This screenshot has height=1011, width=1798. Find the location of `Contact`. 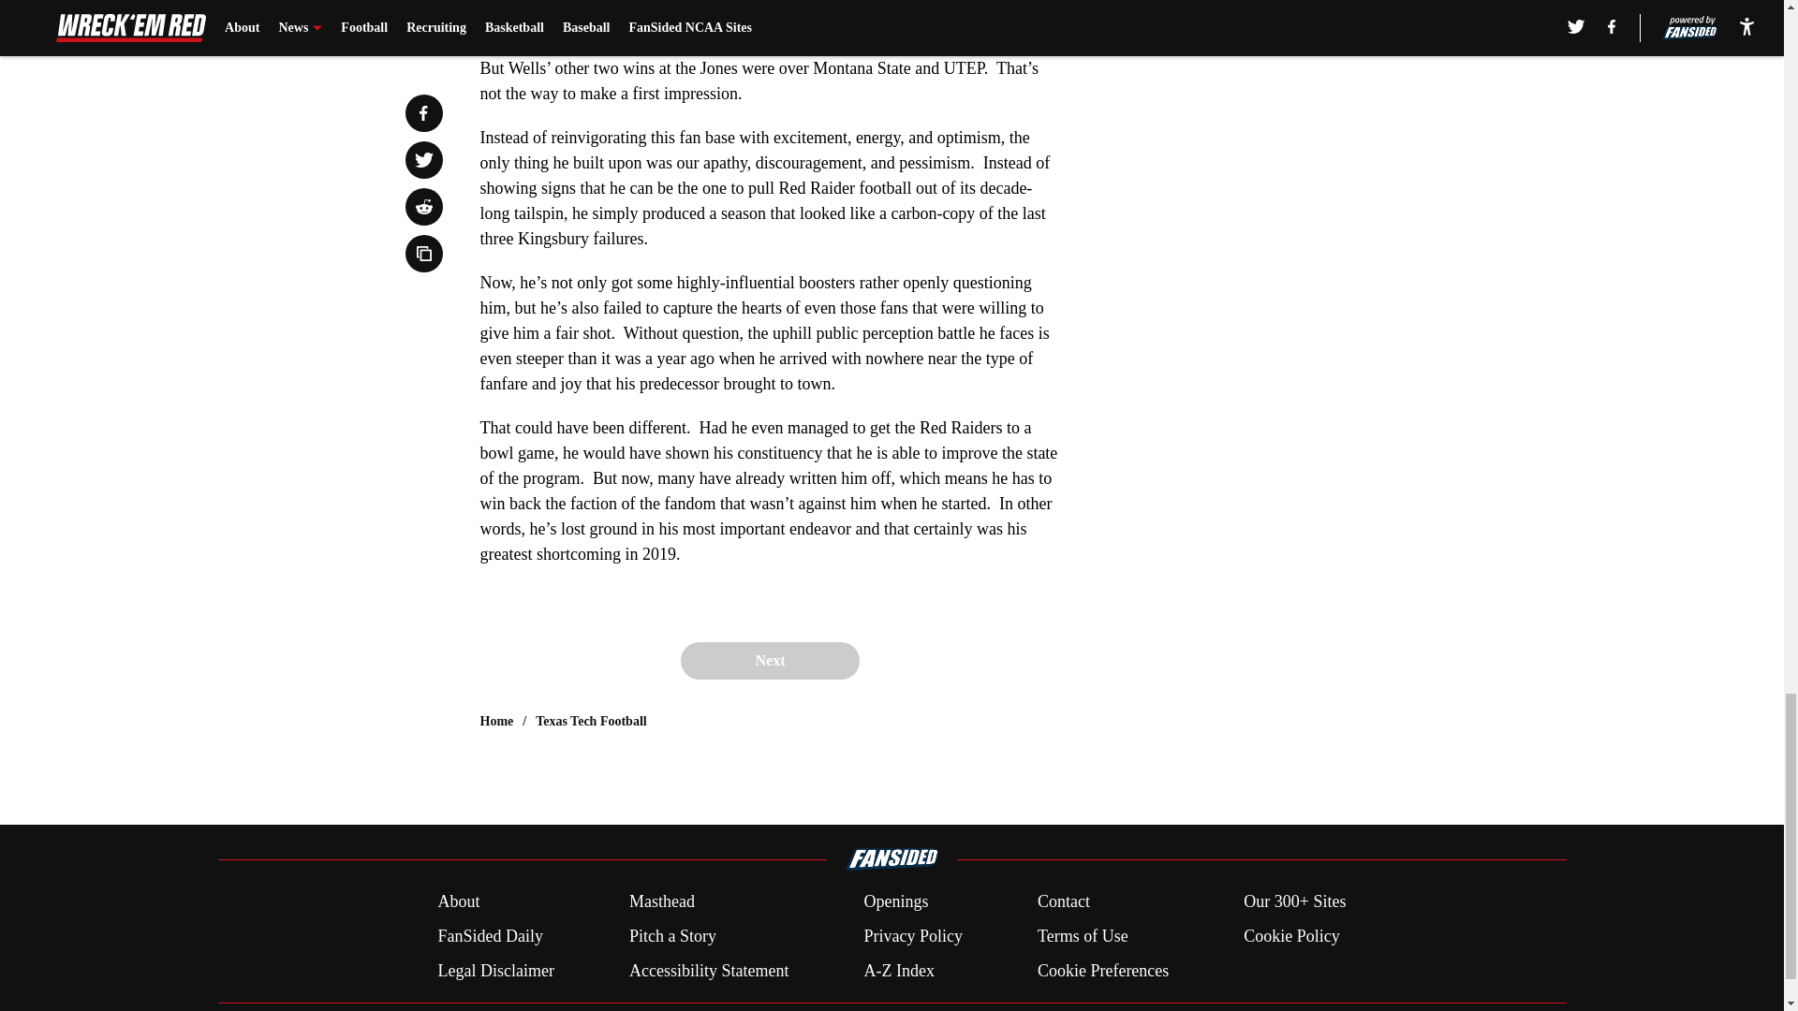

Contact is located at coordinates (1063, 902).